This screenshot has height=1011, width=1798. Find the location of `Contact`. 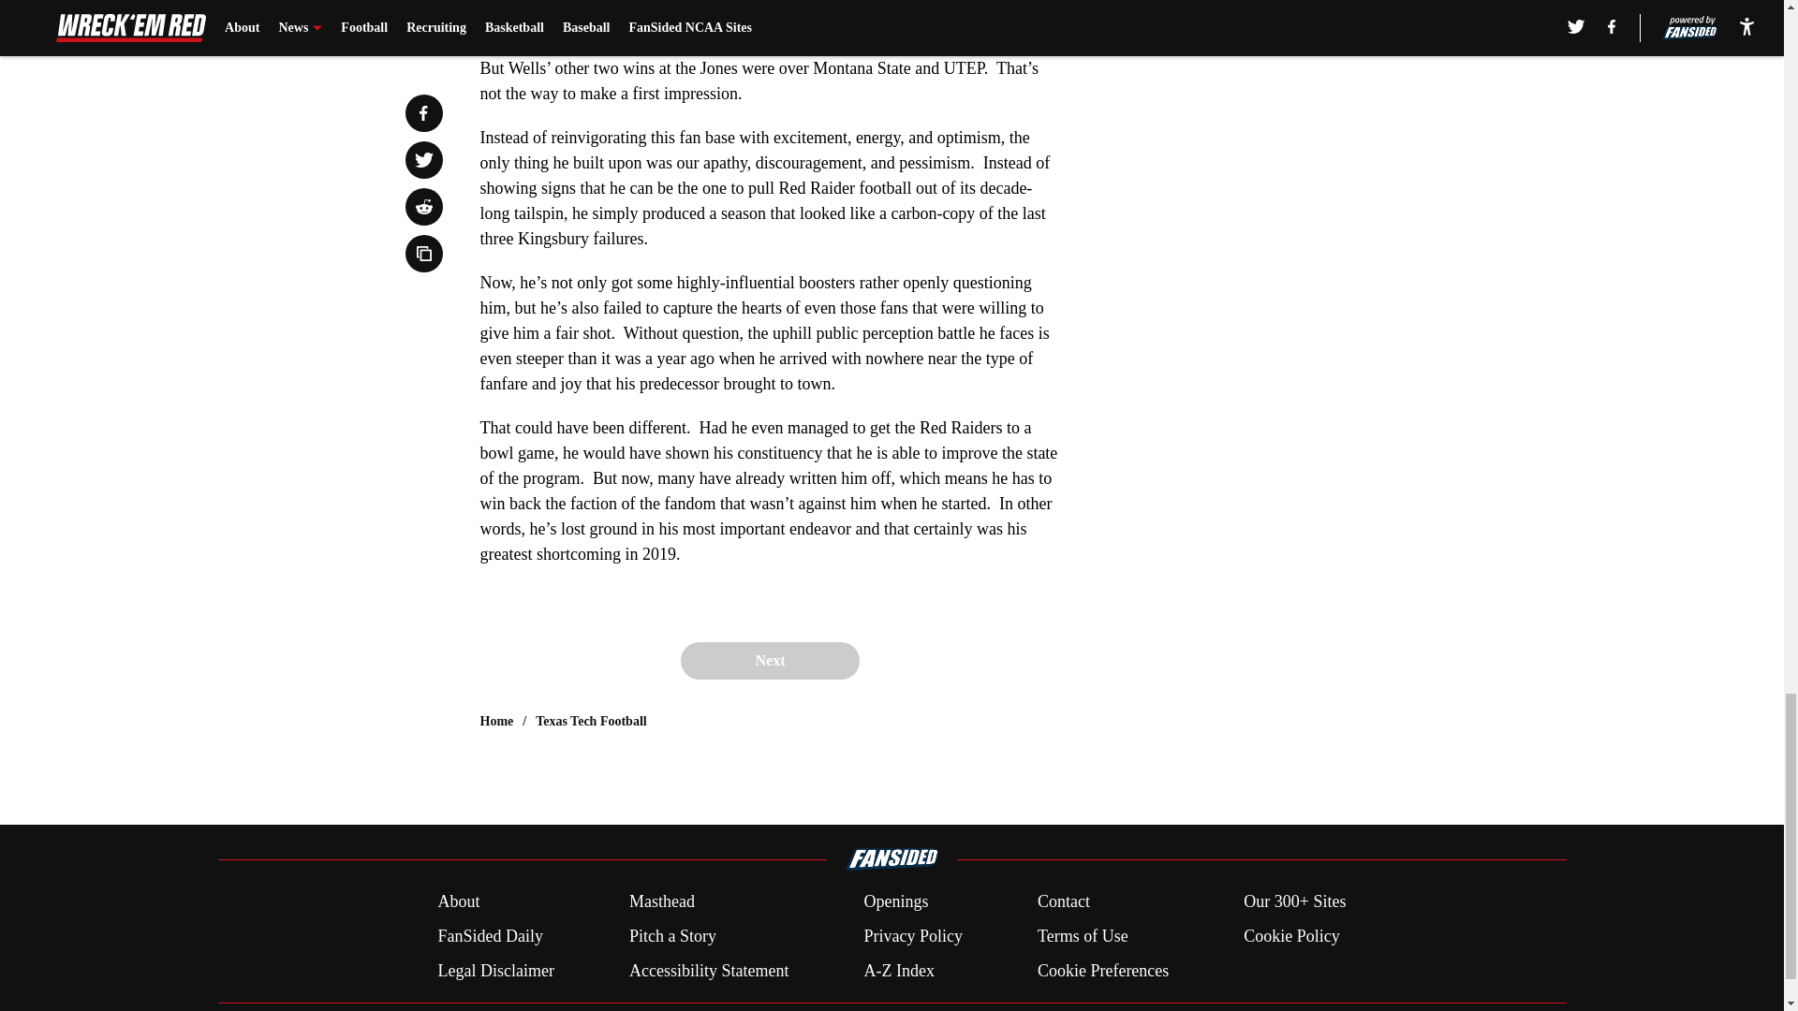

Contact is located at coordinates (1063, 902).